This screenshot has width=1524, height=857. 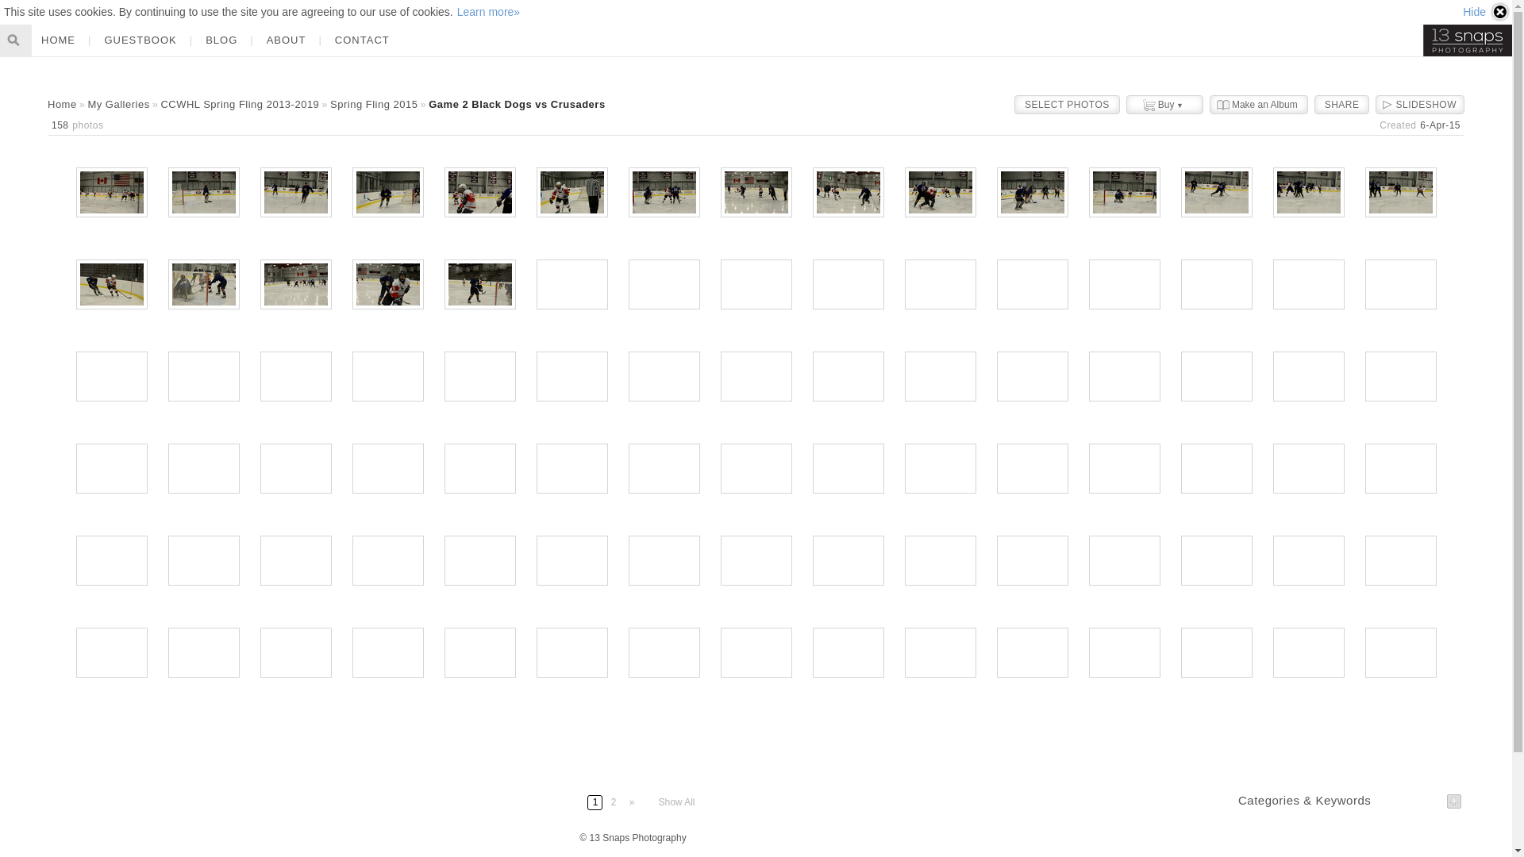 What do you see at coordinates (595, 803) in the screenshot?
I see `1` at bounding box center [595, 803].